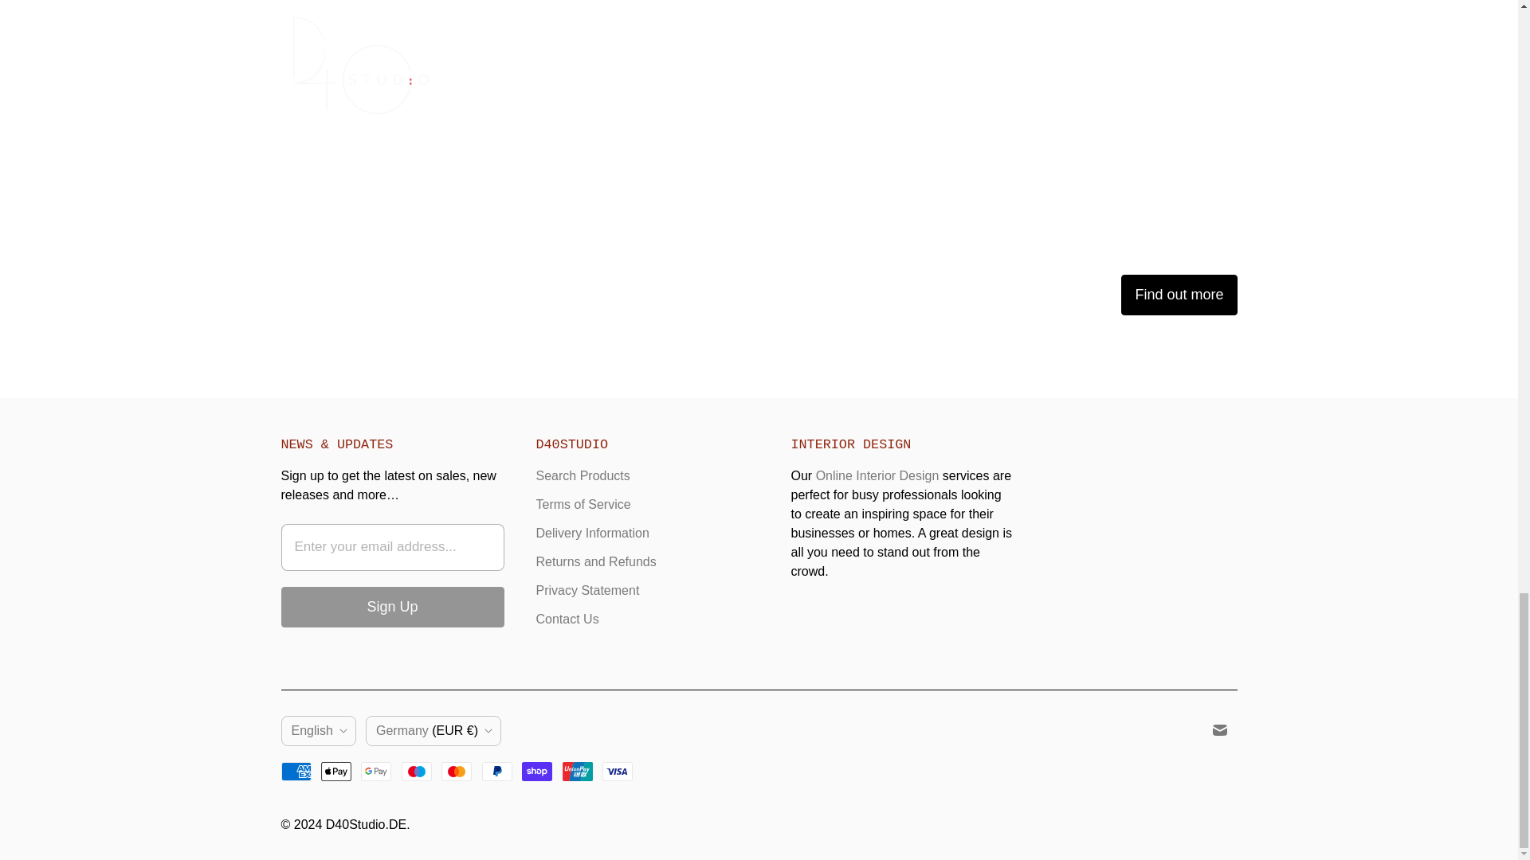 The image size is (1530, 860). What do you see at coordinates (416, 771) in the screenshot?
I see `Maestro` at bounding box center [416, 771].